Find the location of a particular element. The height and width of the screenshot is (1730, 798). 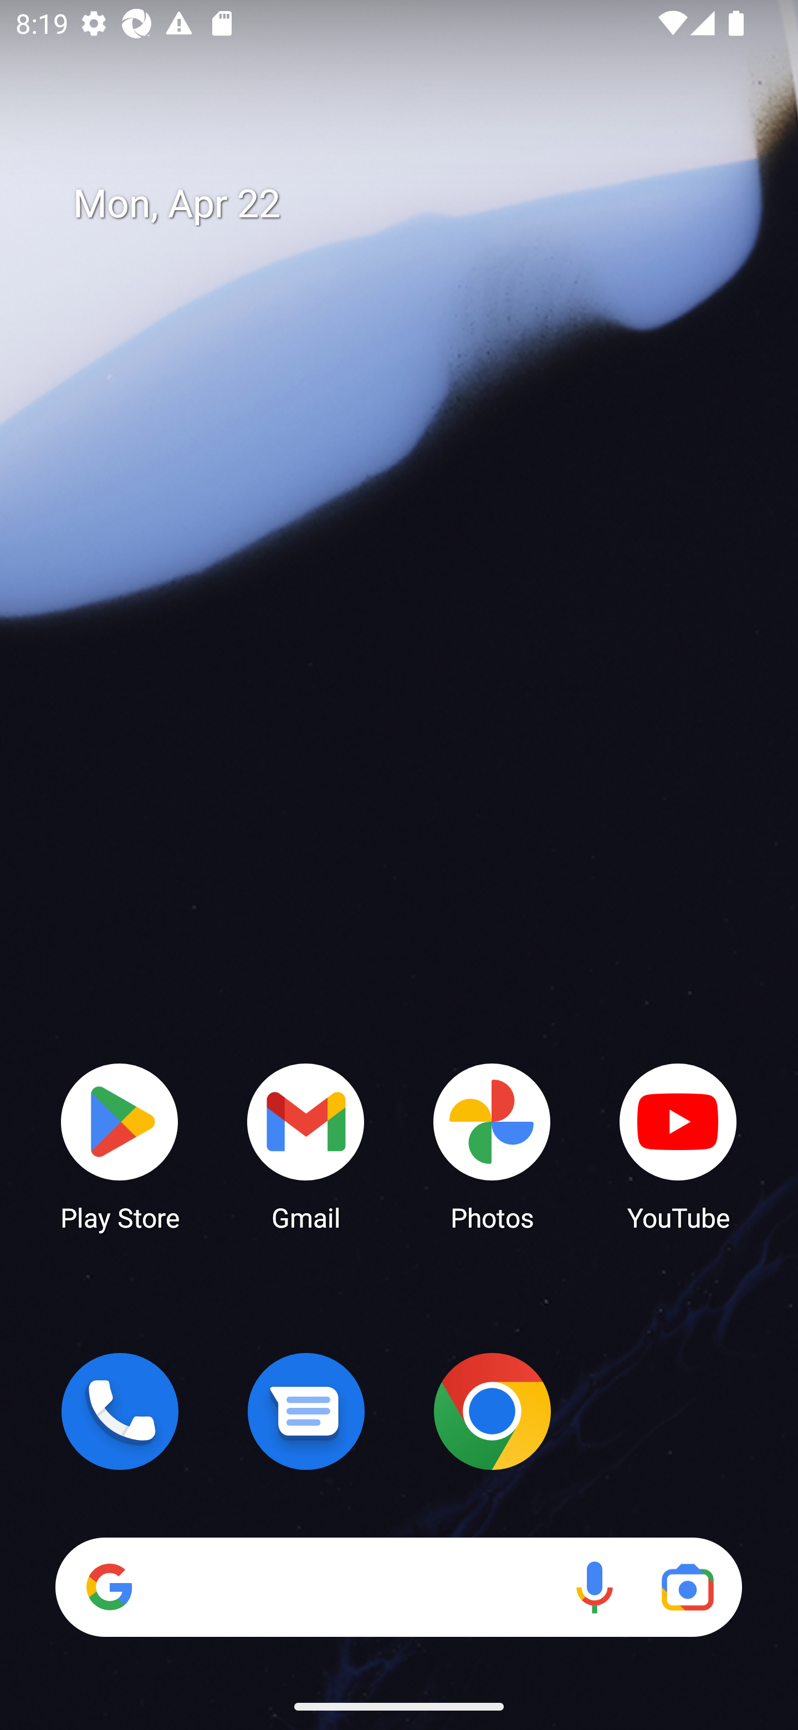

Search Voice search Google Lens is located at coordinates (398, 1587).